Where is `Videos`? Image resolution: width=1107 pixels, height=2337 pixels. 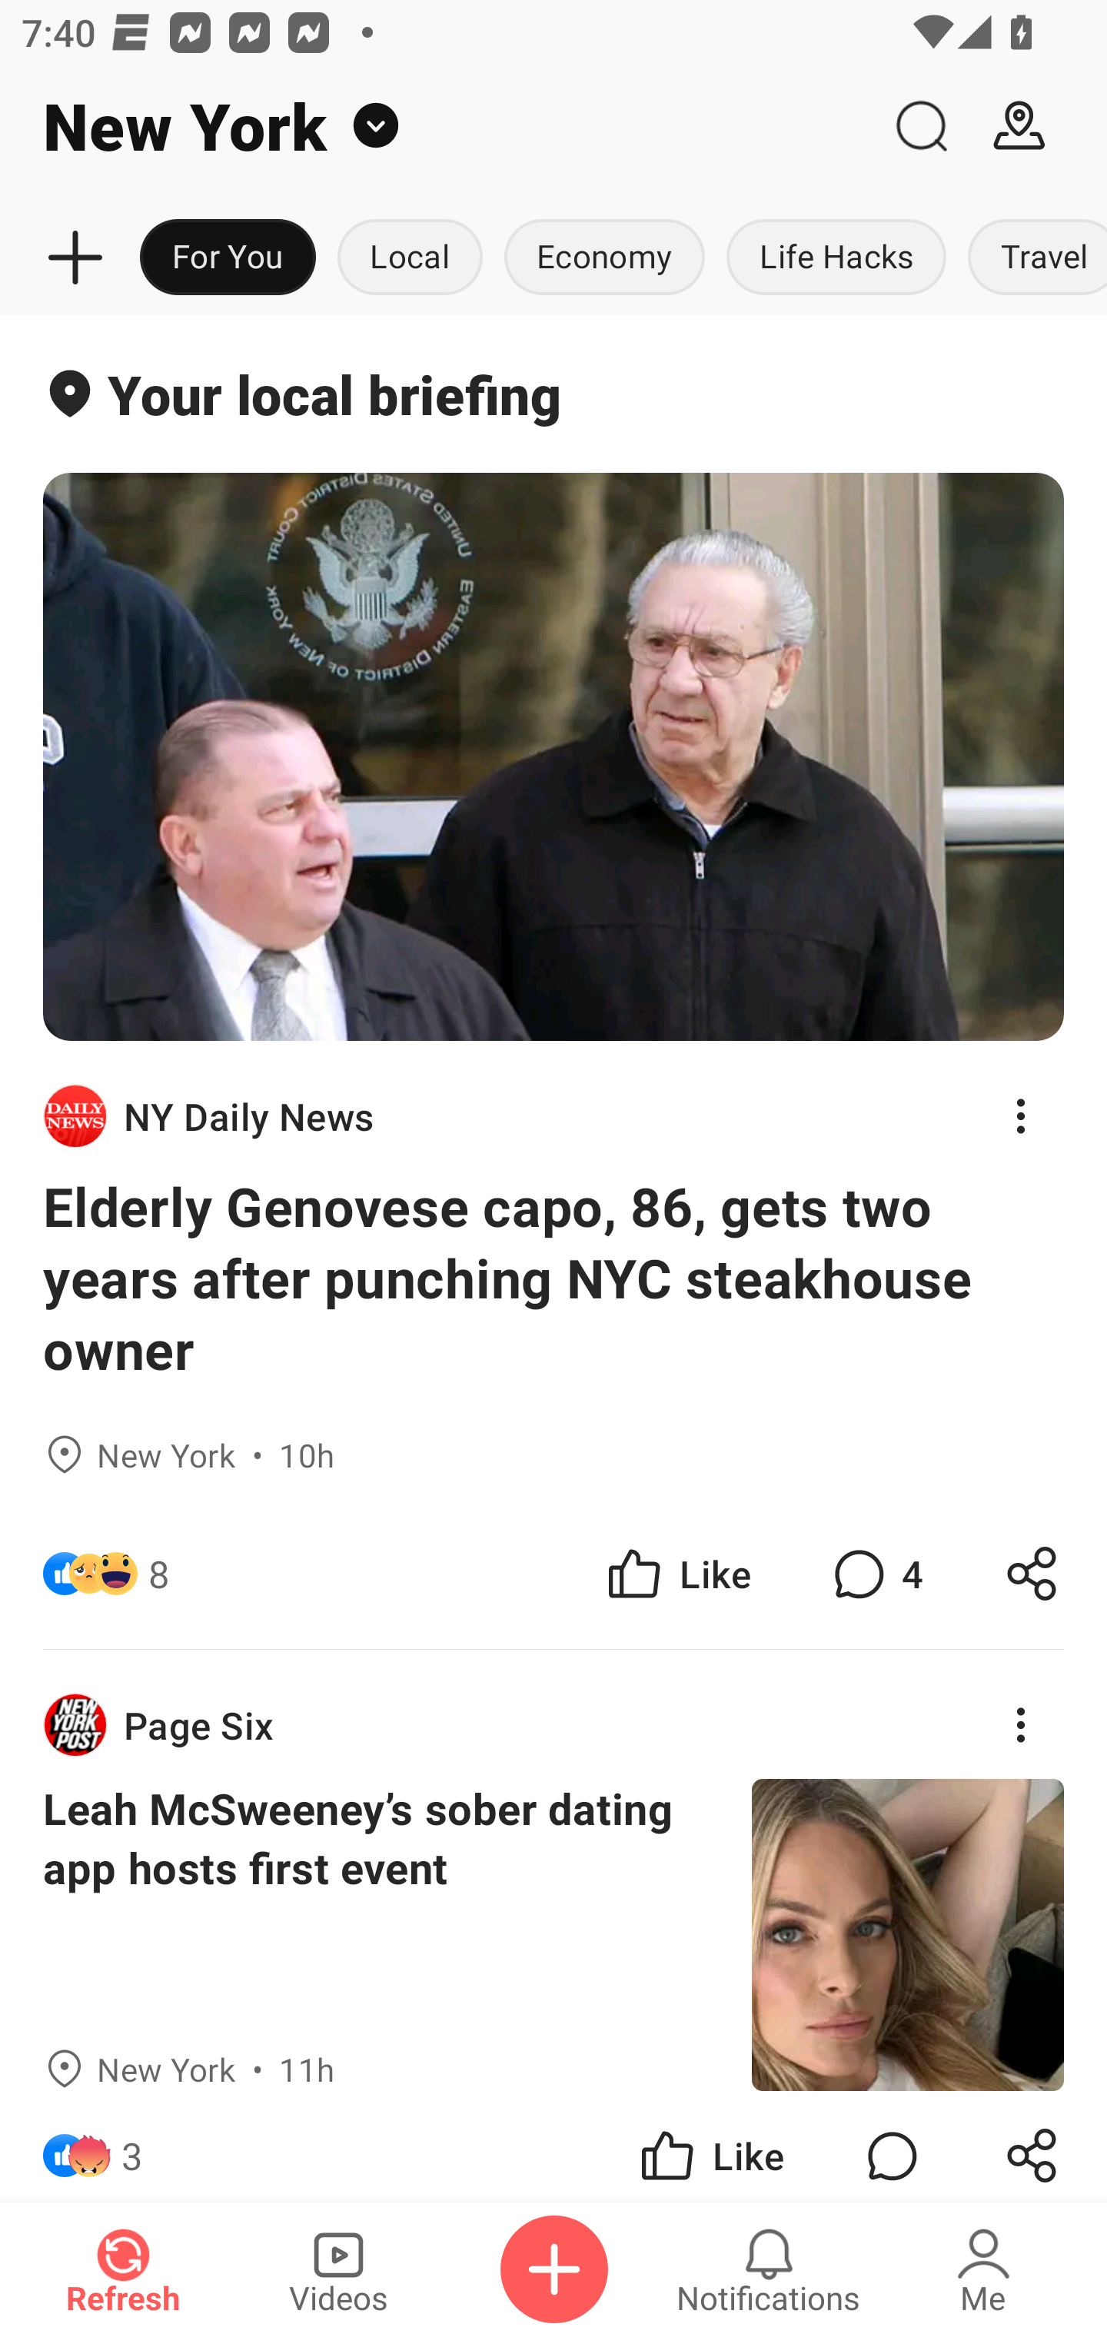 Videos is located at coordinates (338, 2269).